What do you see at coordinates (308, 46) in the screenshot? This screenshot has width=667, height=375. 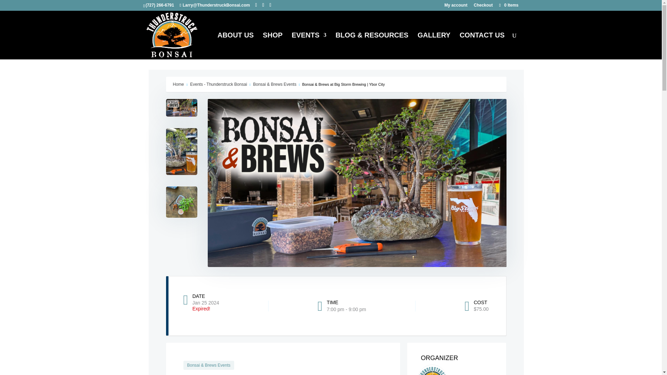 I see `EVENTS` at bounding box center [308, 46].